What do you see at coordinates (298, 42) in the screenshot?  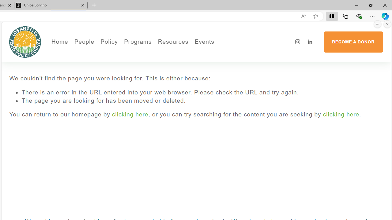 I see `Instagram` at bounding box center [298, 42].